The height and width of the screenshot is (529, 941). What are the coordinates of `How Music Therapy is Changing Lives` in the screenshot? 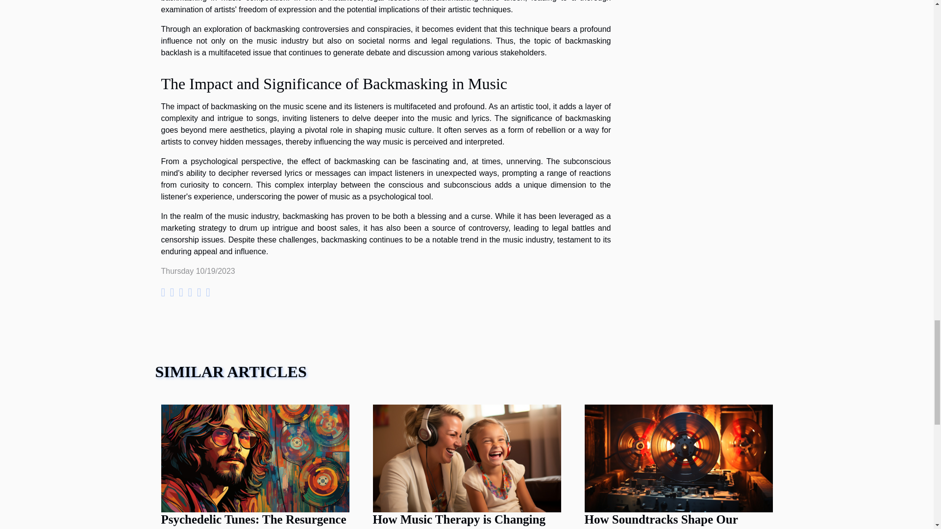 It's located at (467, 457).